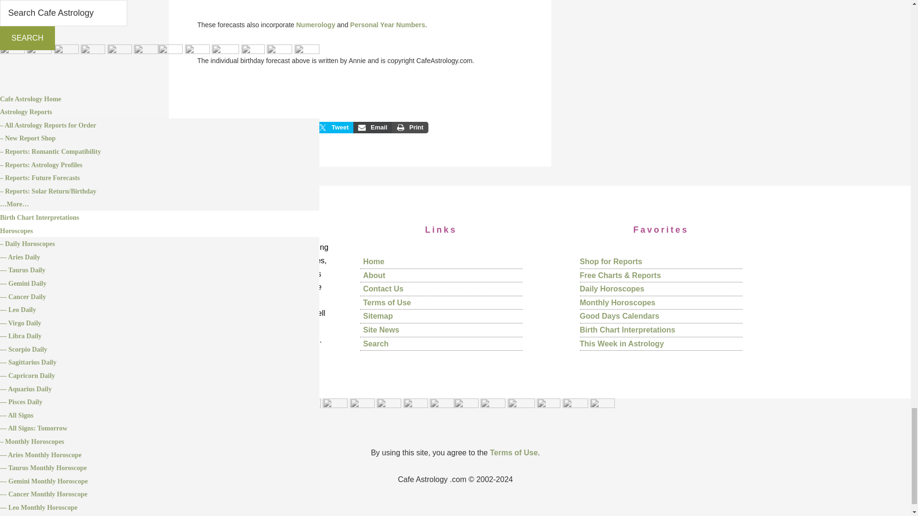 The image size is (918, 516). What do you see at coordinates (372, 127) in the screenshot?
I see `Email` at bounding box center [372, 127].